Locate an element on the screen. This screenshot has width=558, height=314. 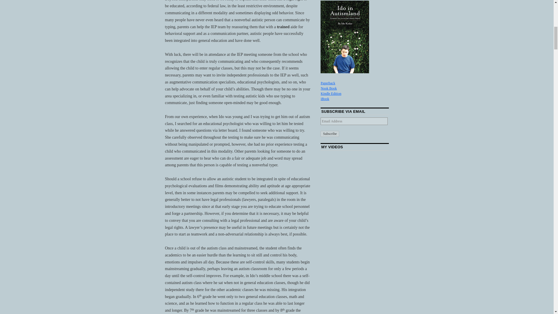
YouTube player is located at coordinates (354, 287).